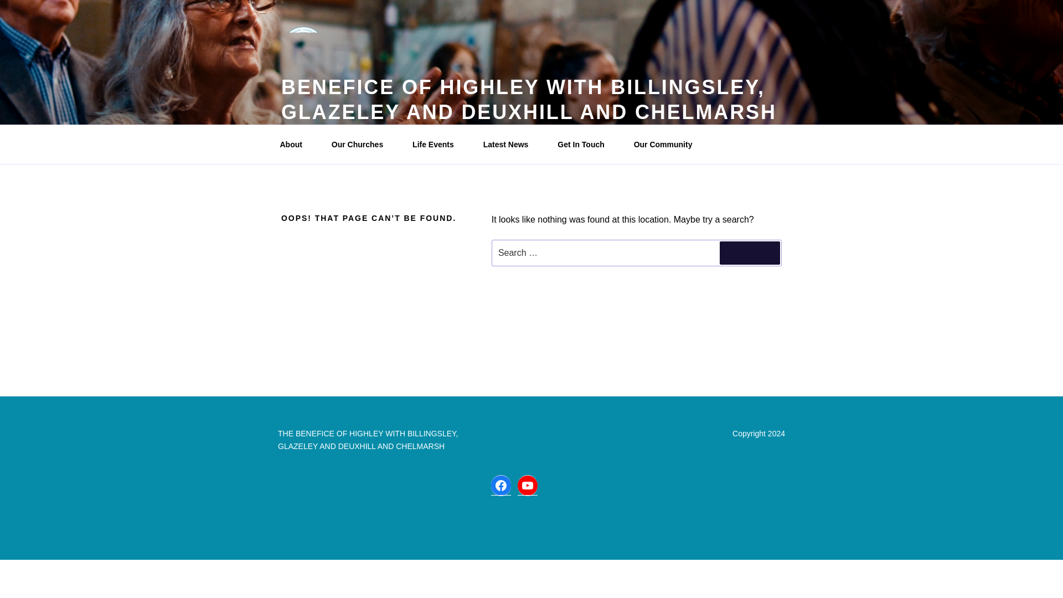  What do you see at coordinates (501, 485) in the screenshot?
I see `Facebook` at bounding box center [501, 485].